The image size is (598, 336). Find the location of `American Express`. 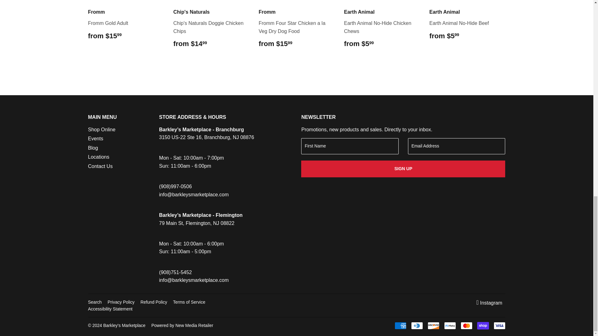

American Express is located at coordinates (400, 325).